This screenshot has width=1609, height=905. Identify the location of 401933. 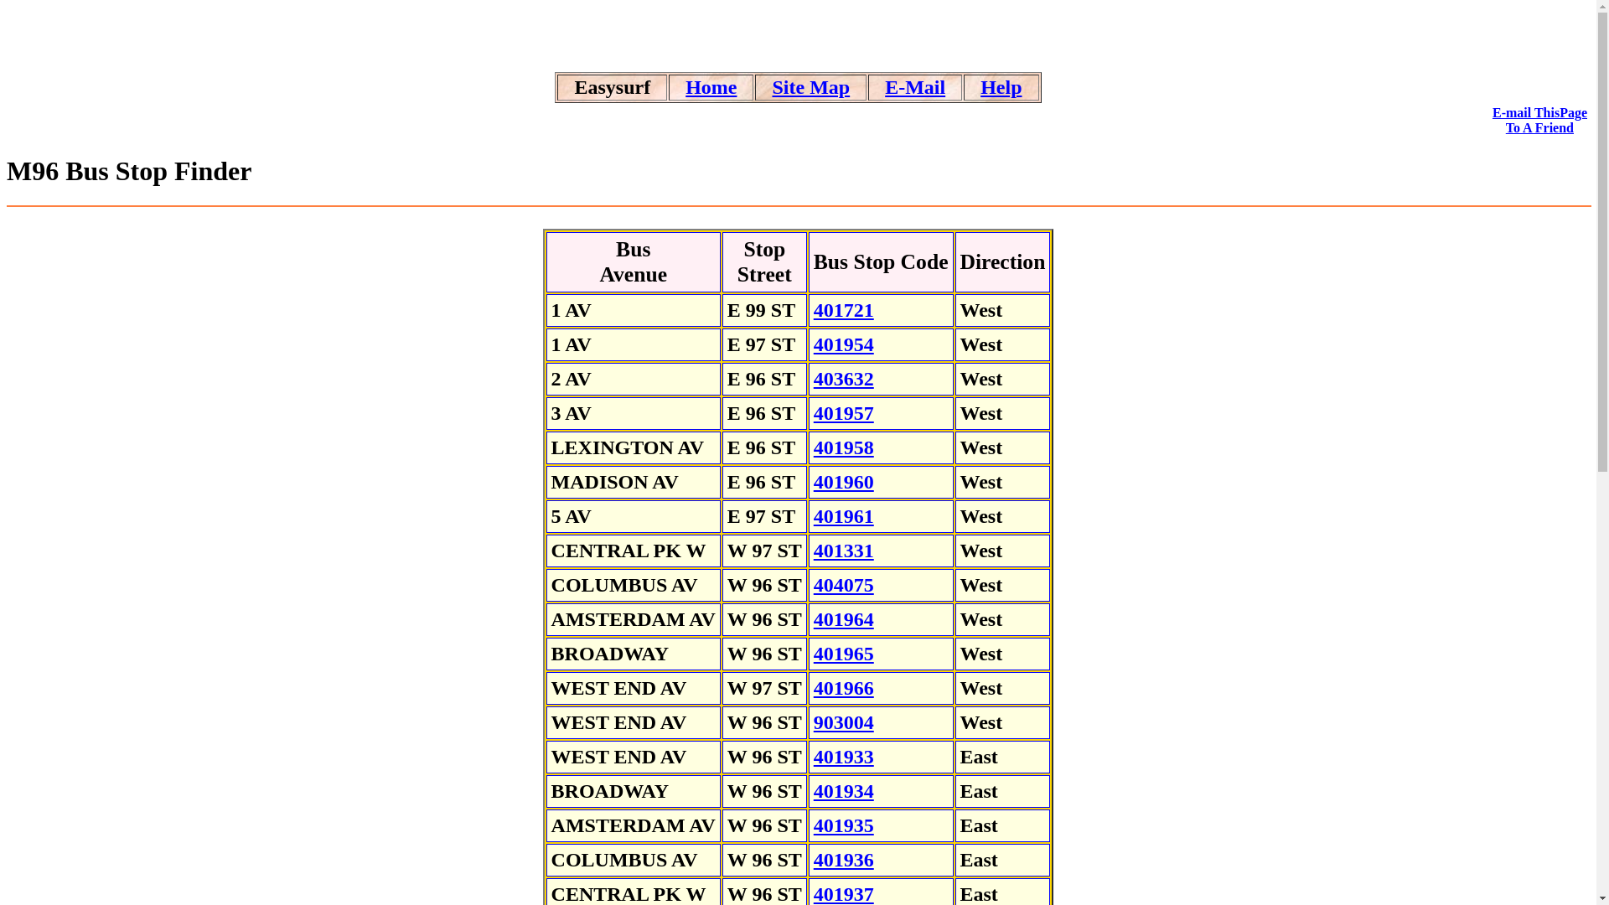
(844, 757).